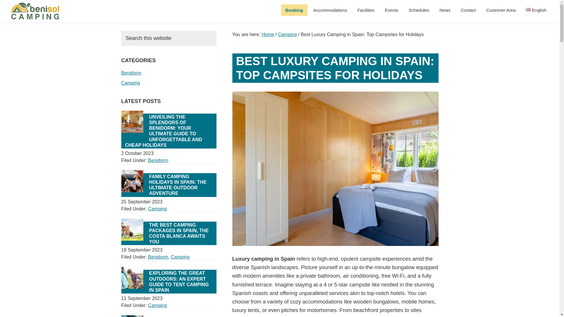 Image resolution: width=564 pixels, height=317 pixels. Describe the element at coordinates (468, 10) in the screenshot. I see `Contact` at that location.